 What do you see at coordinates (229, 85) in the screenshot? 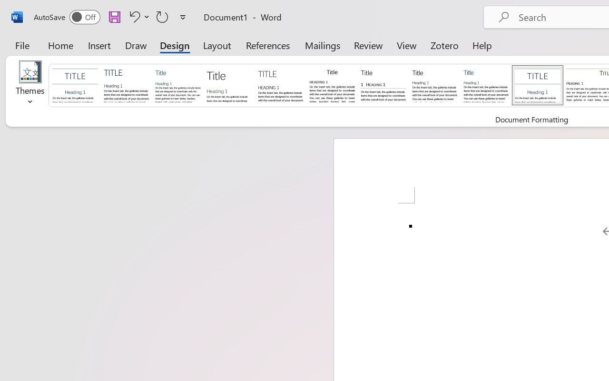
I see `Basic (Stylish)` at bounding box center [229, 85].